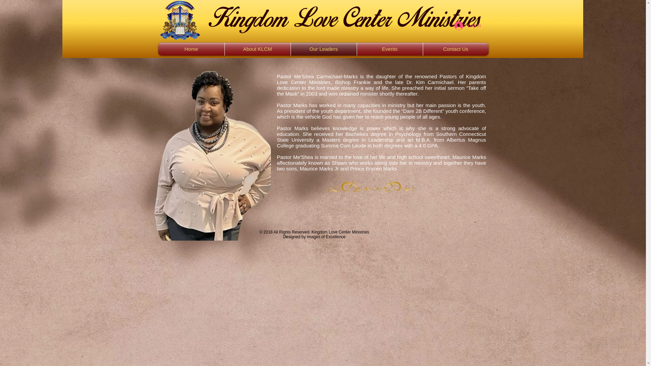 The height and width of the screenshot is (366, 651). Describe the element at coordinates (257, 49) in the screenshot. I see `About KLCM` at that location.